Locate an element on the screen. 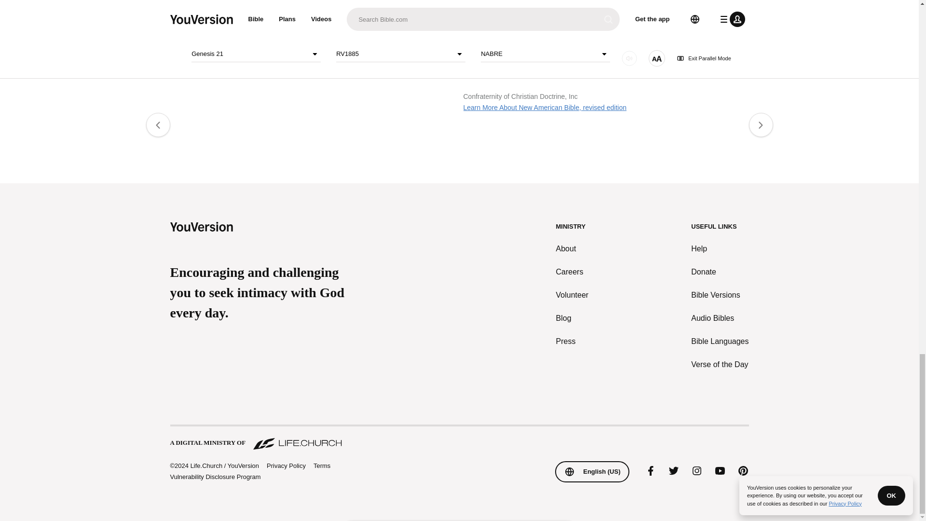 The height and width of the screenshot is (521, 926). Help is located at coordinates (720, 249).